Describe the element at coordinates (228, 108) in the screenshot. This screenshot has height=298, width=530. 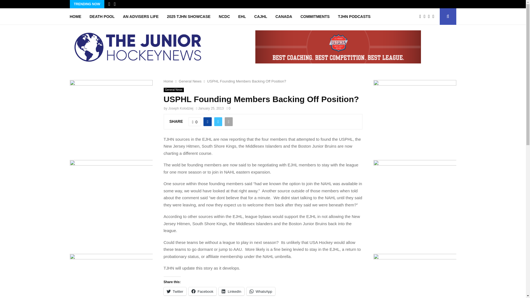
I see `0` at that location.